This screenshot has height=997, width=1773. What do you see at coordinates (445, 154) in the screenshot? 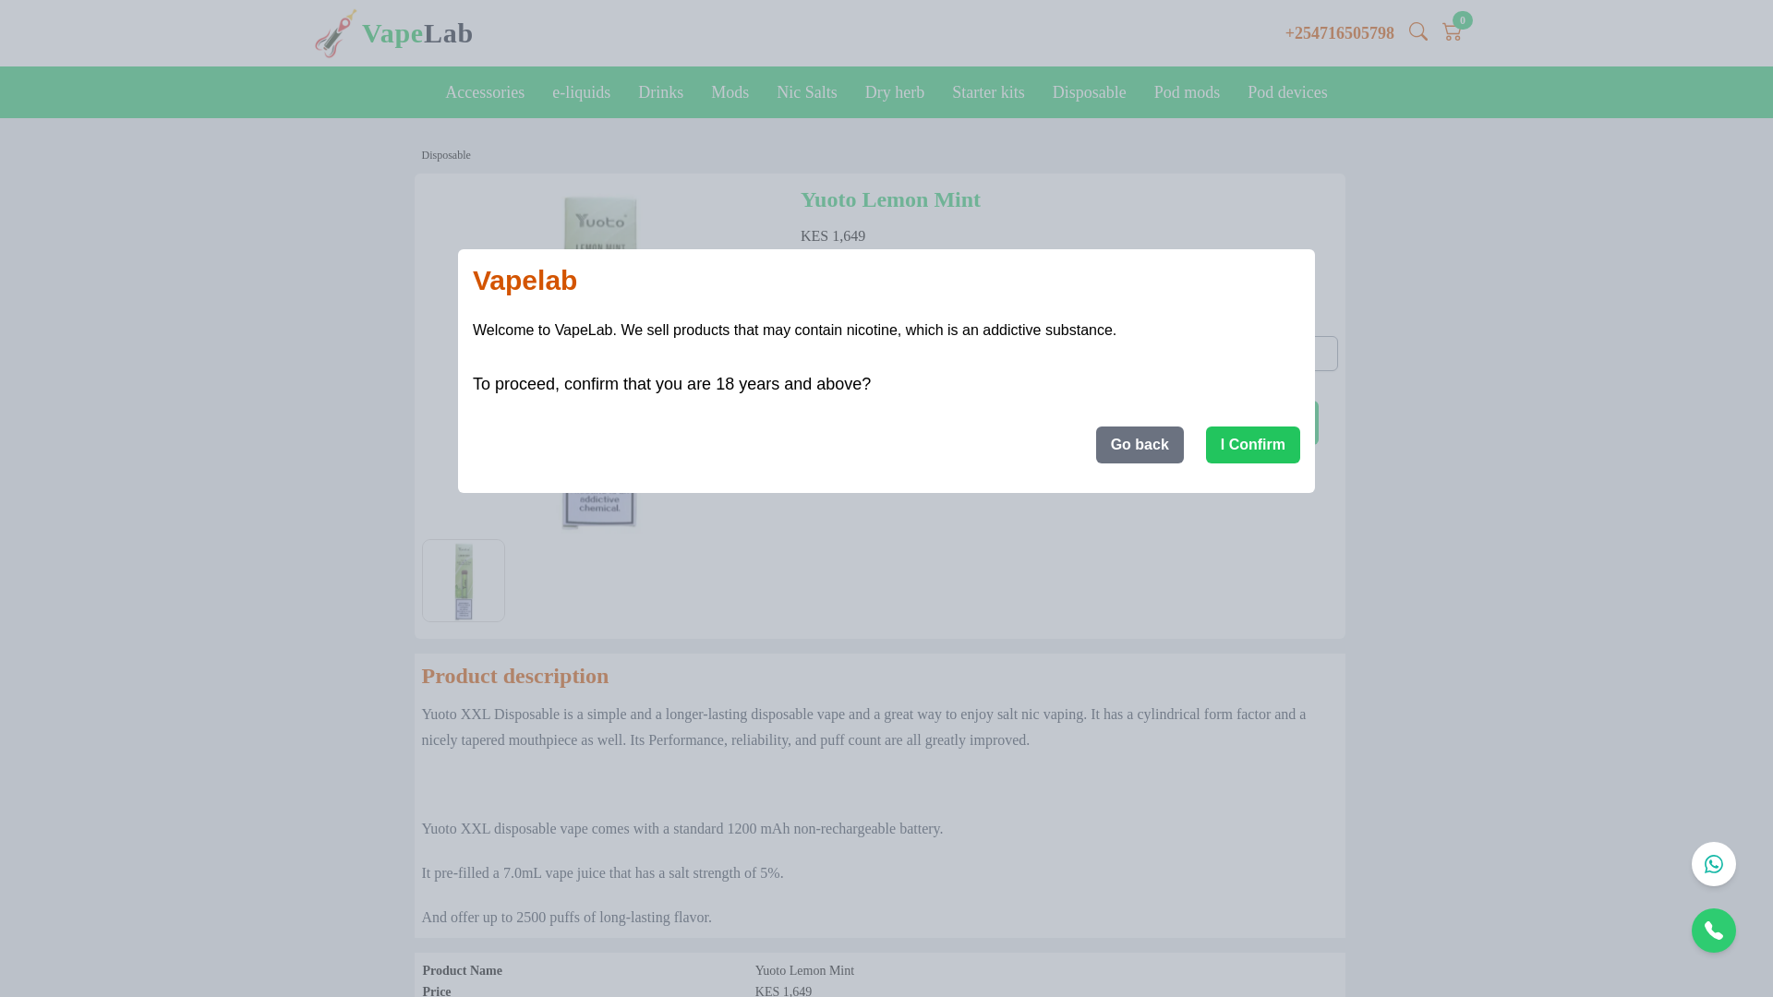
I see `Disposable` at bounding box center [445, 154].